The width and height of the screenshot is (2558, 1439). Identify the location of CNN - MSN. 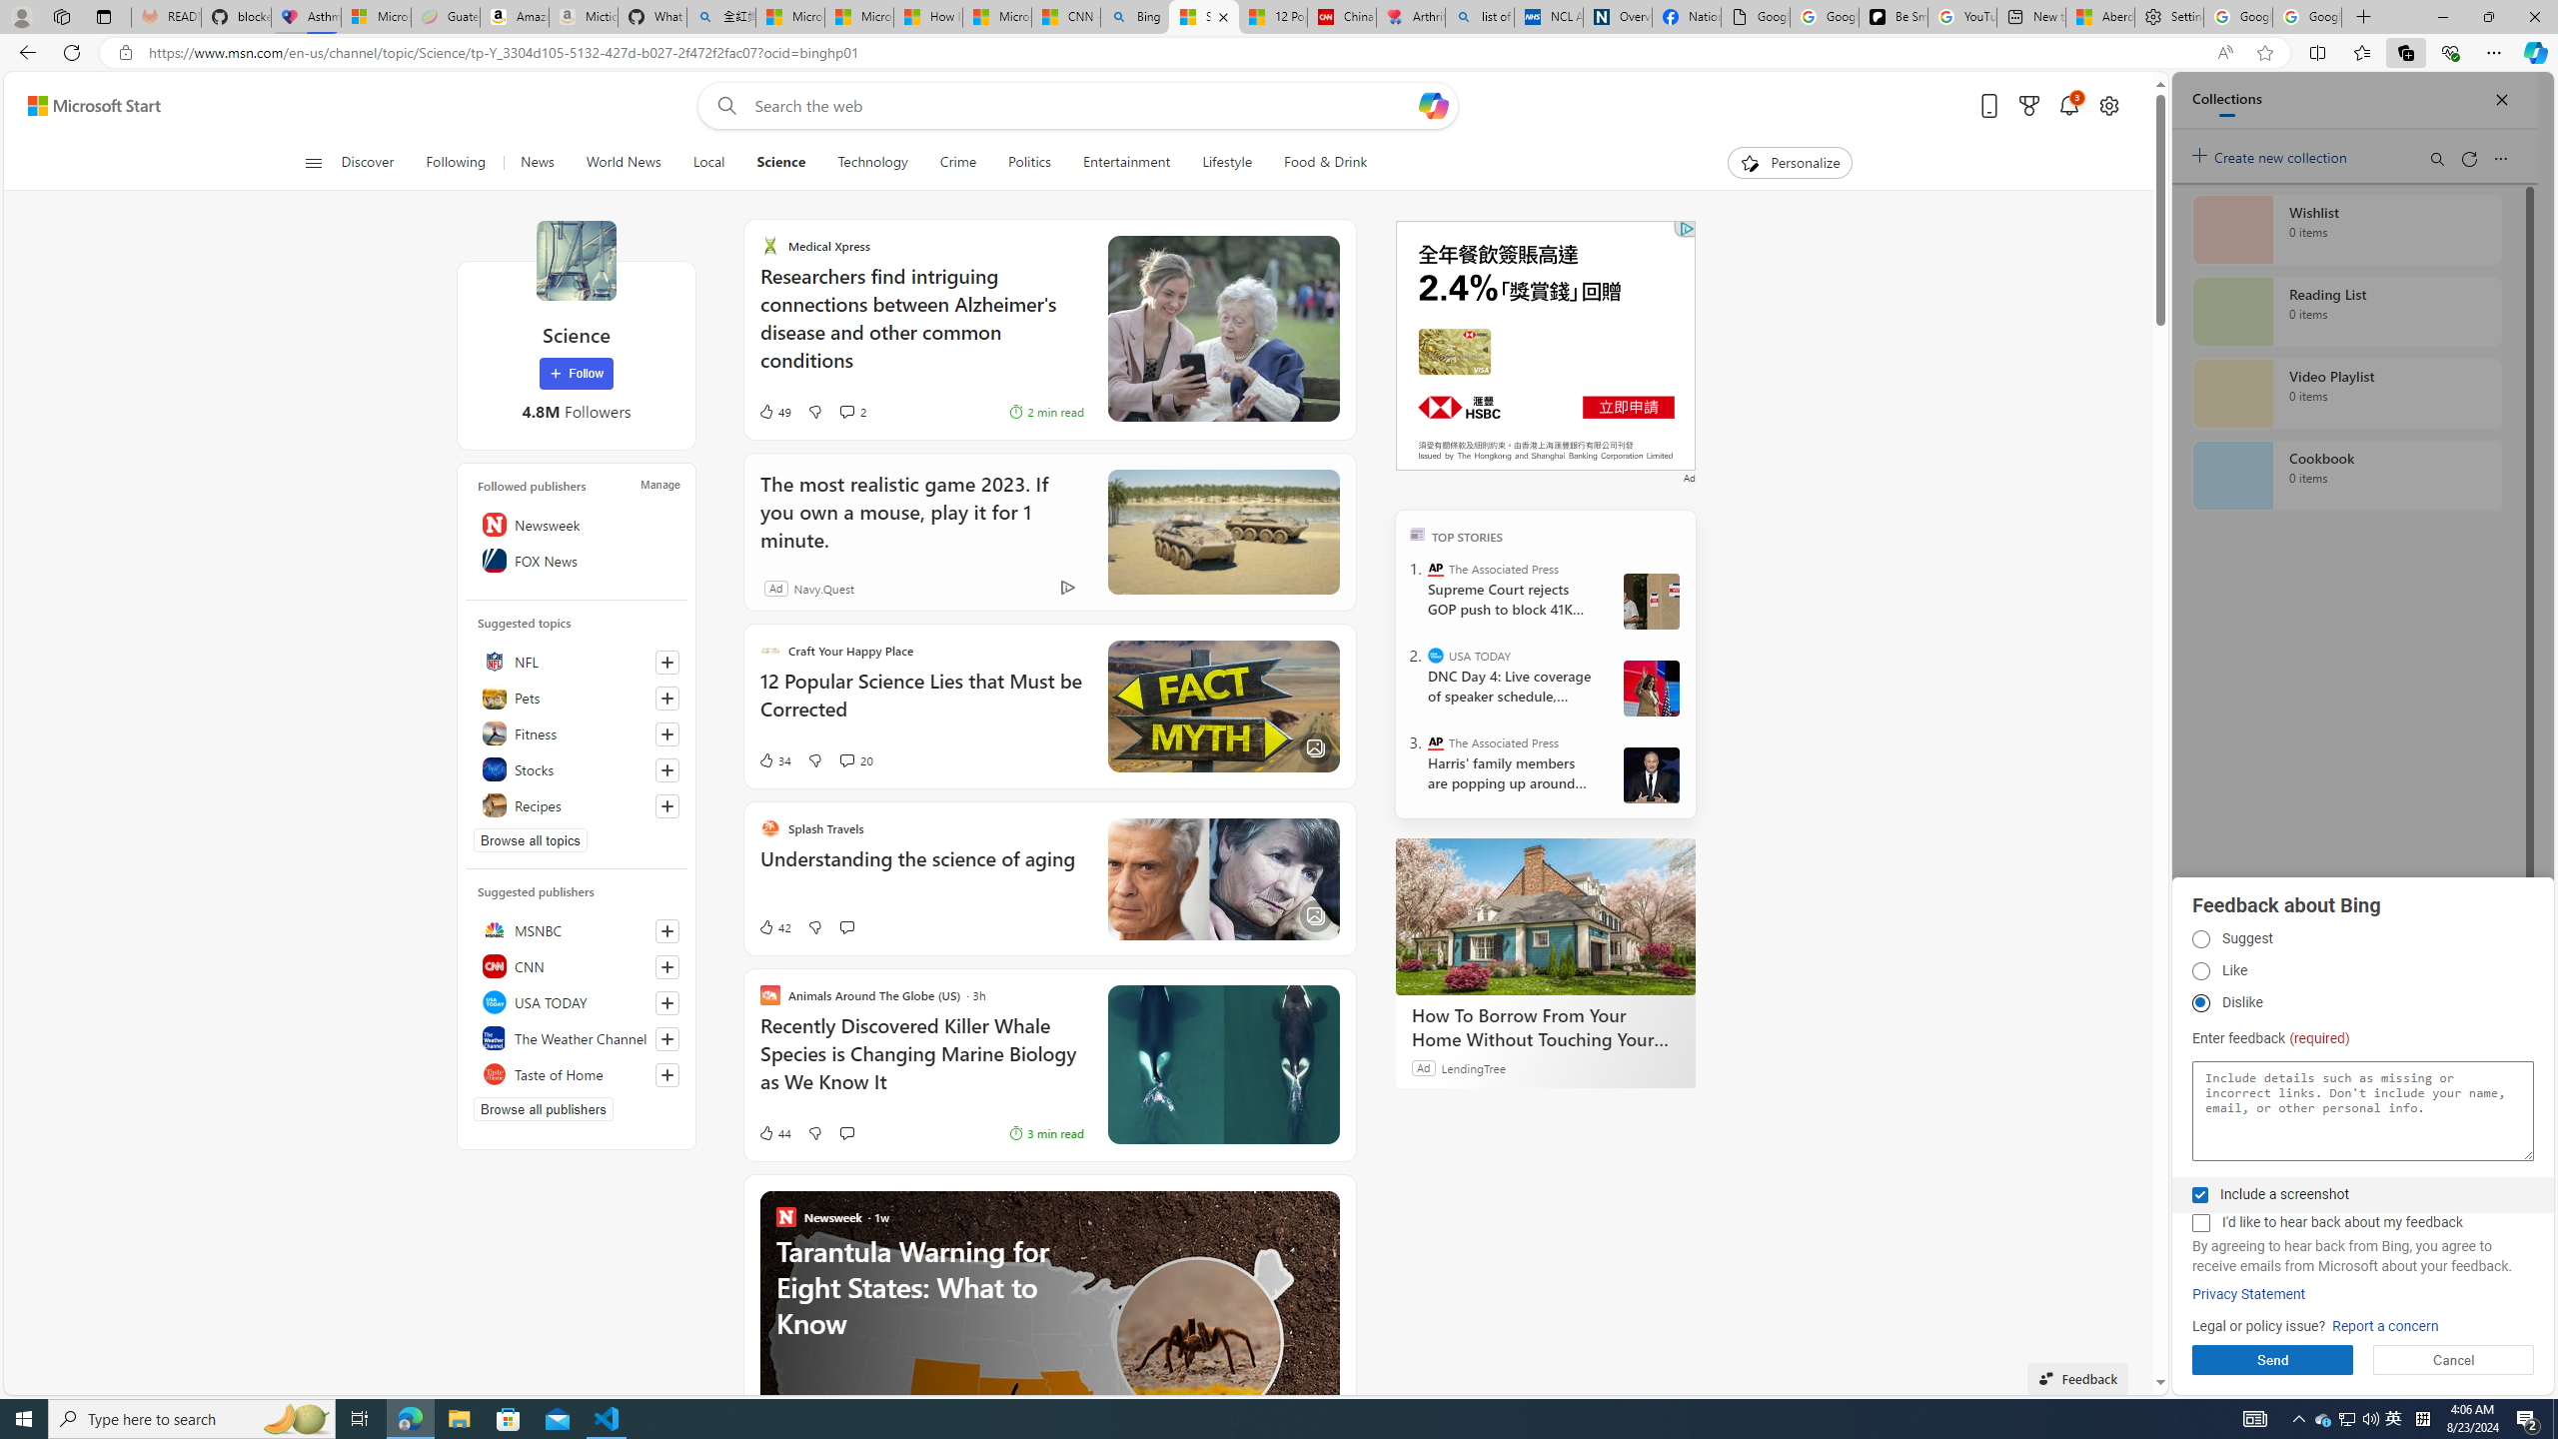
(1067, 17).